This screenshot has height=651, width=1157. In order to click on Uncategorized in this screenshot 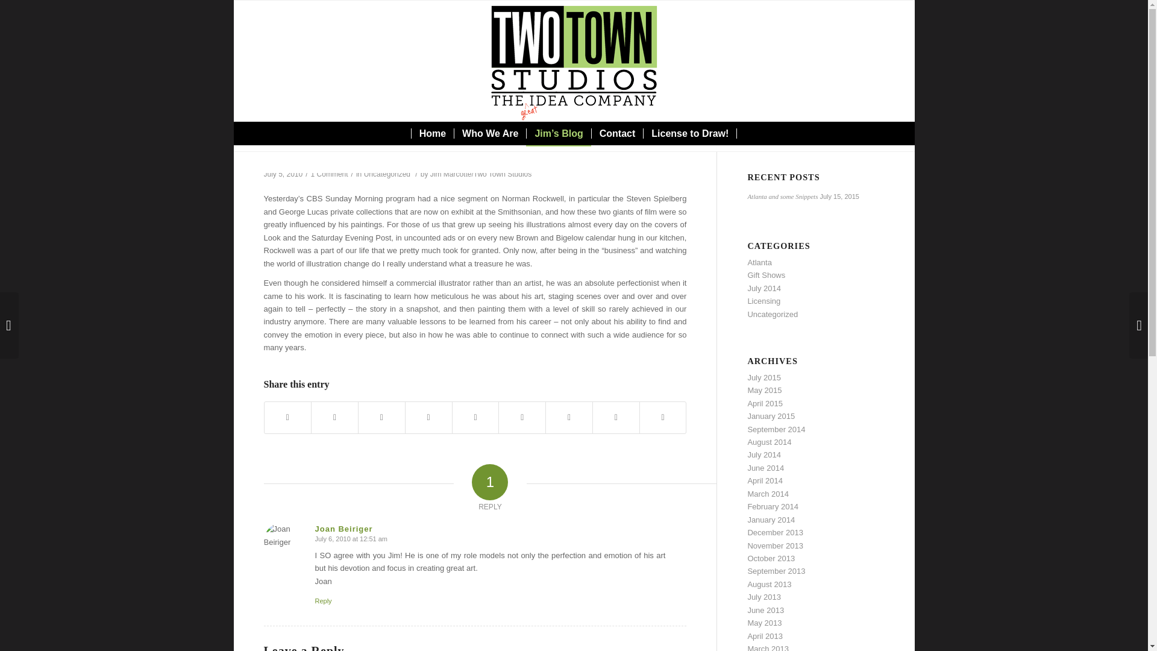, I will do `click(387, 174)`.